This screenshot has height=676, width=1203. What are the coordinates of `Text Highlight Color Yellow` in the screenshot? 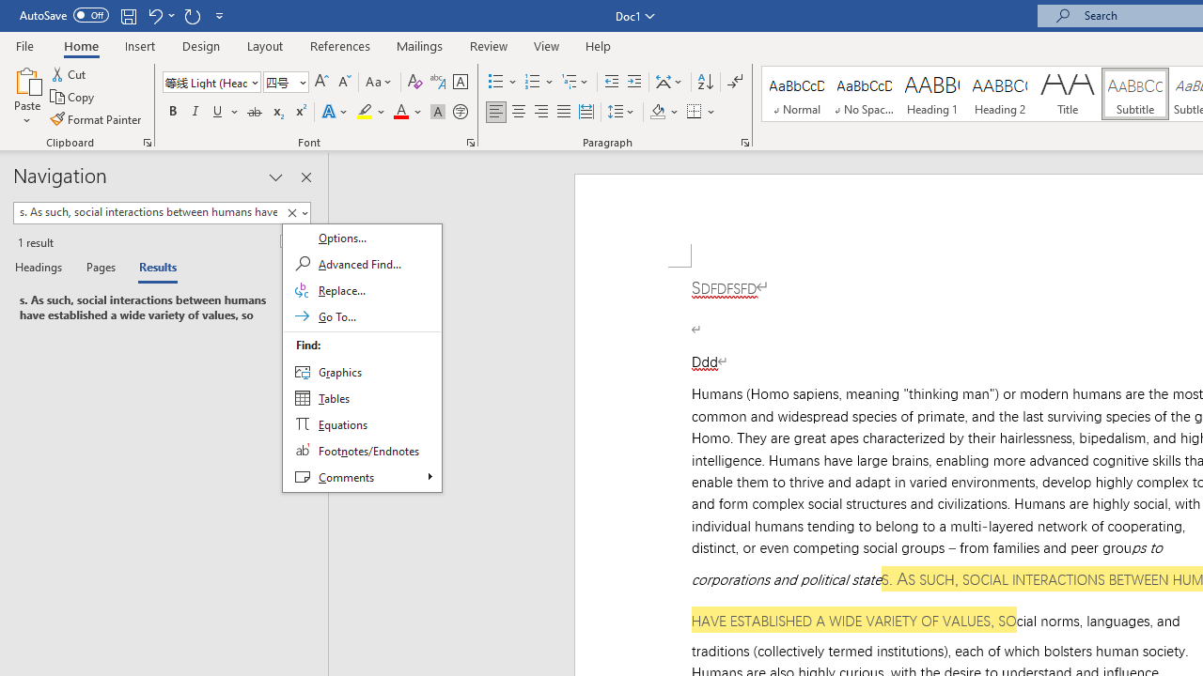 It's located at (365, 113).